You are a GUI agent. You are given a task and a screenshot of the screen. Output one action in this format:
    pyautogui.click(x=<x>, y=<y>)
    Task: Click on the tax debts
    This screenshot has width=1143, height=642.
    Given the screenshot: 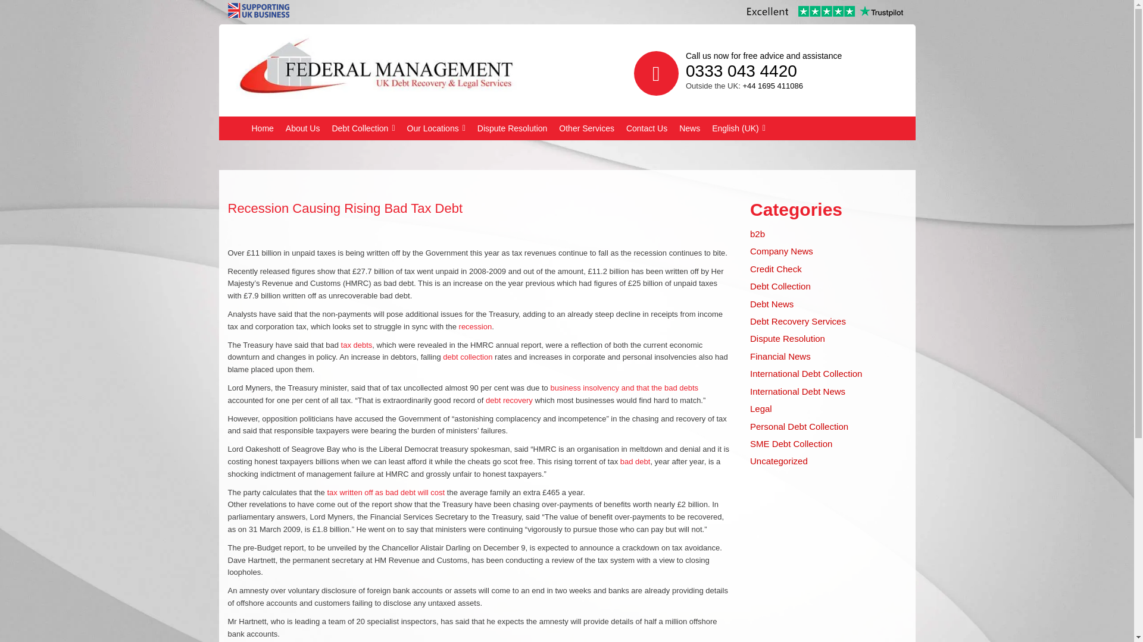 What is the action you would take?
    pyautogui.click(x=356, y=345)
    